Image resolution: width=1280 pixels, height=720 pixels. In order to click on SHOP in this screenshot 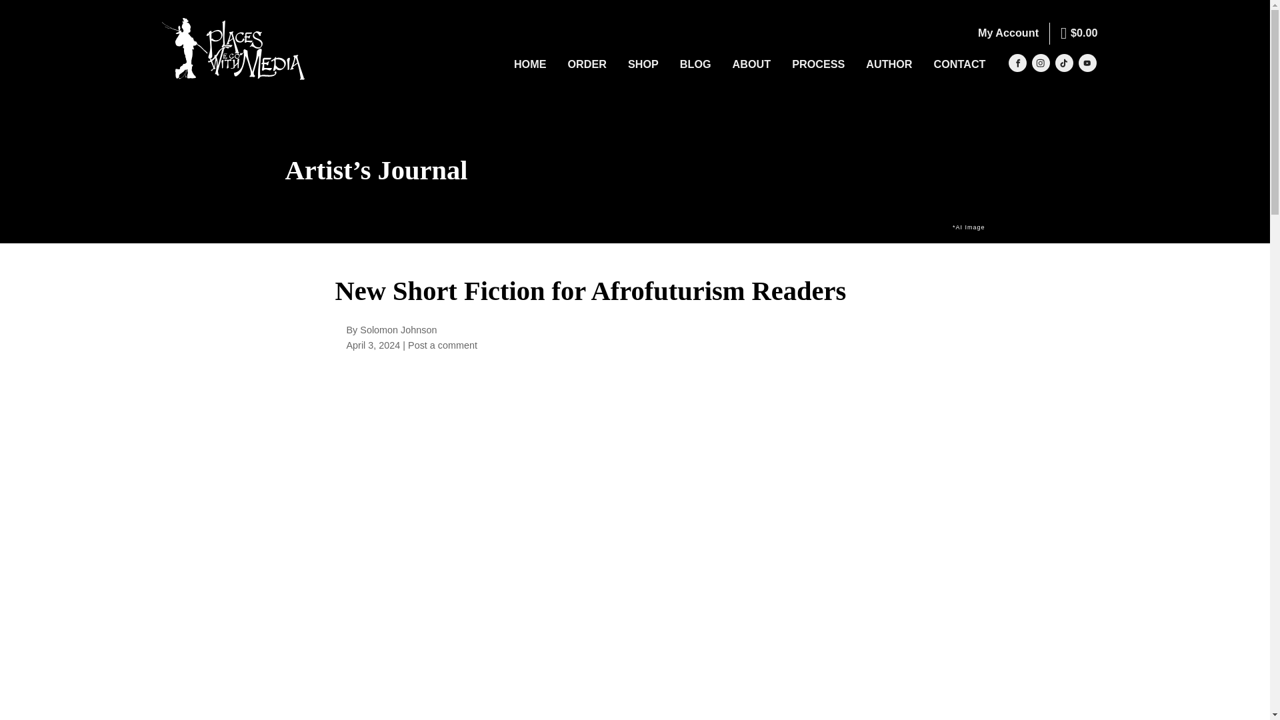, I will do `click(643, 65)`.